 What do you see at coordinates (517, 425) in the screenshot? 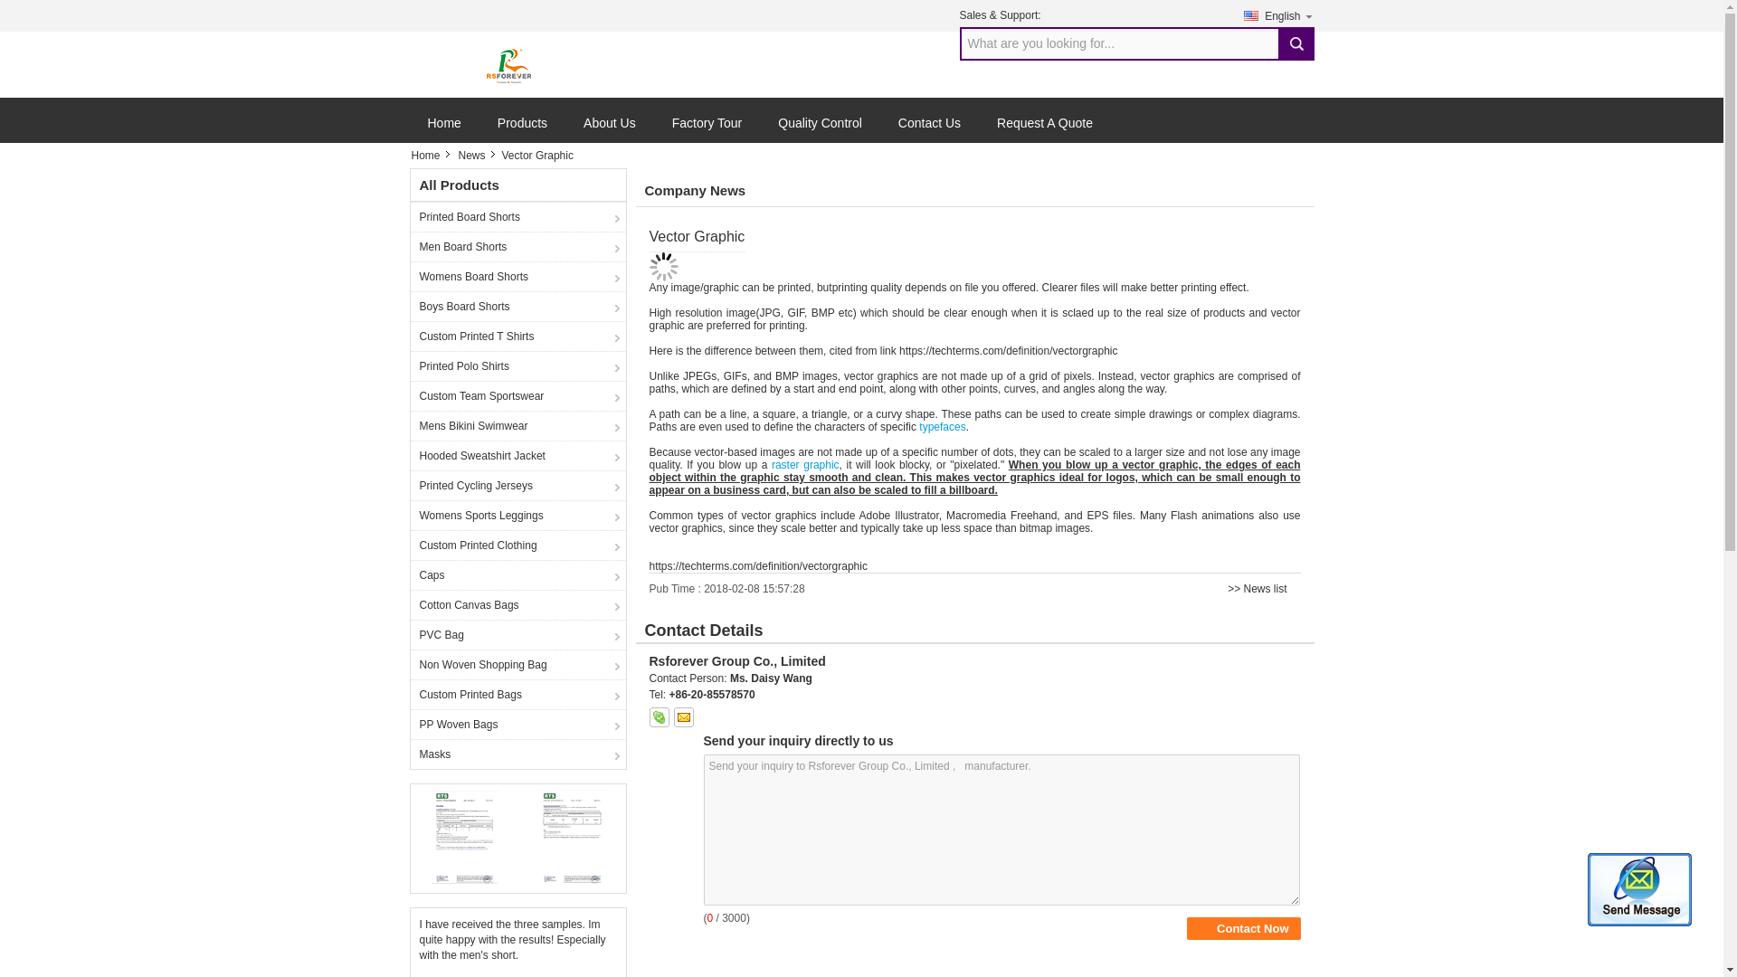
I see `China Mens Bikini Swimwear  on sales` at bounding box center [517, 425].